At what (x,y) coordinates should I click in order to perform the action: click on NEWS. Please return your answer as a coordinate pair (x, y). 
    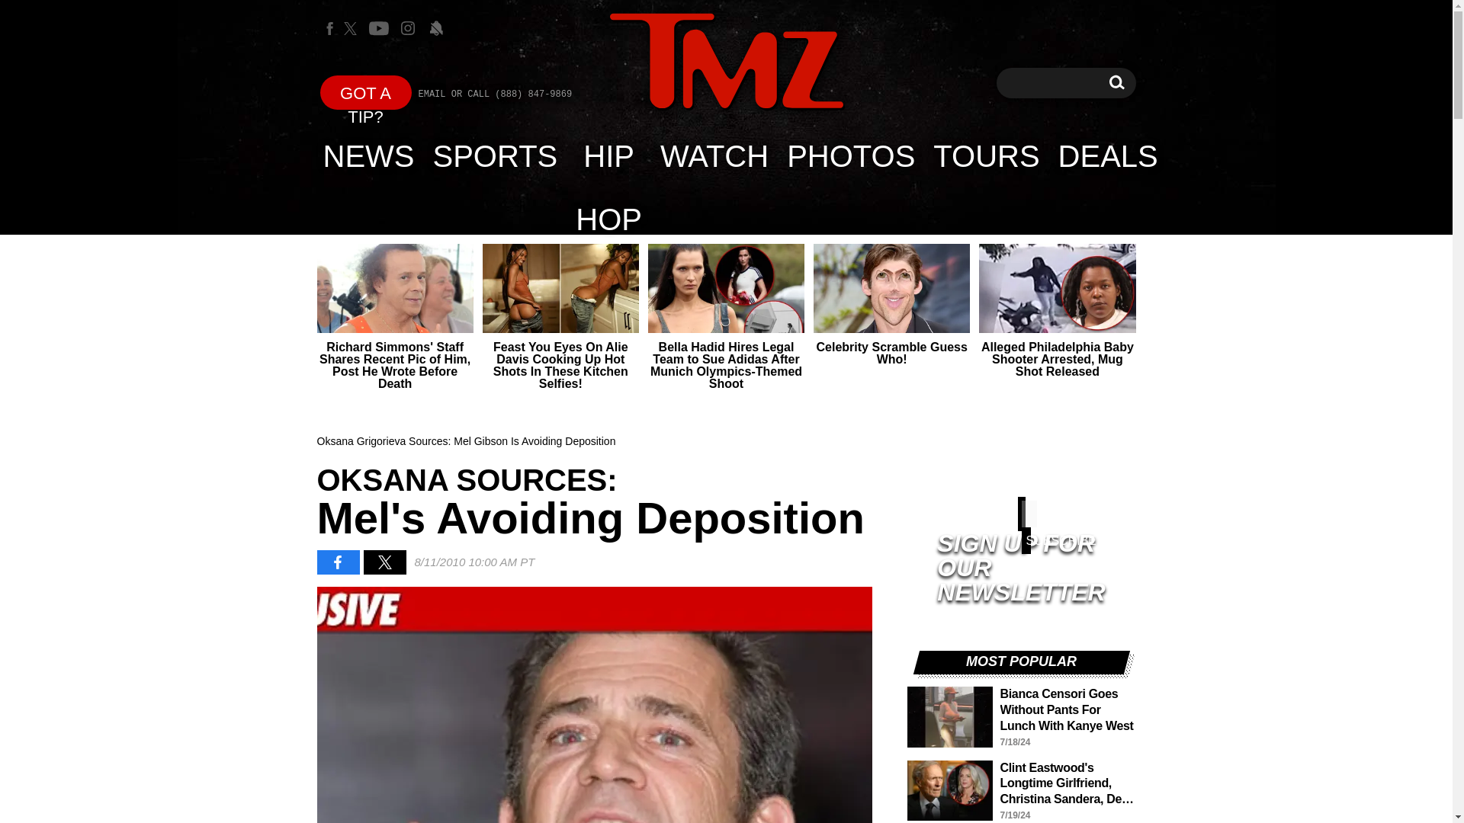
    Looking at the image, I should click on (850, 155).